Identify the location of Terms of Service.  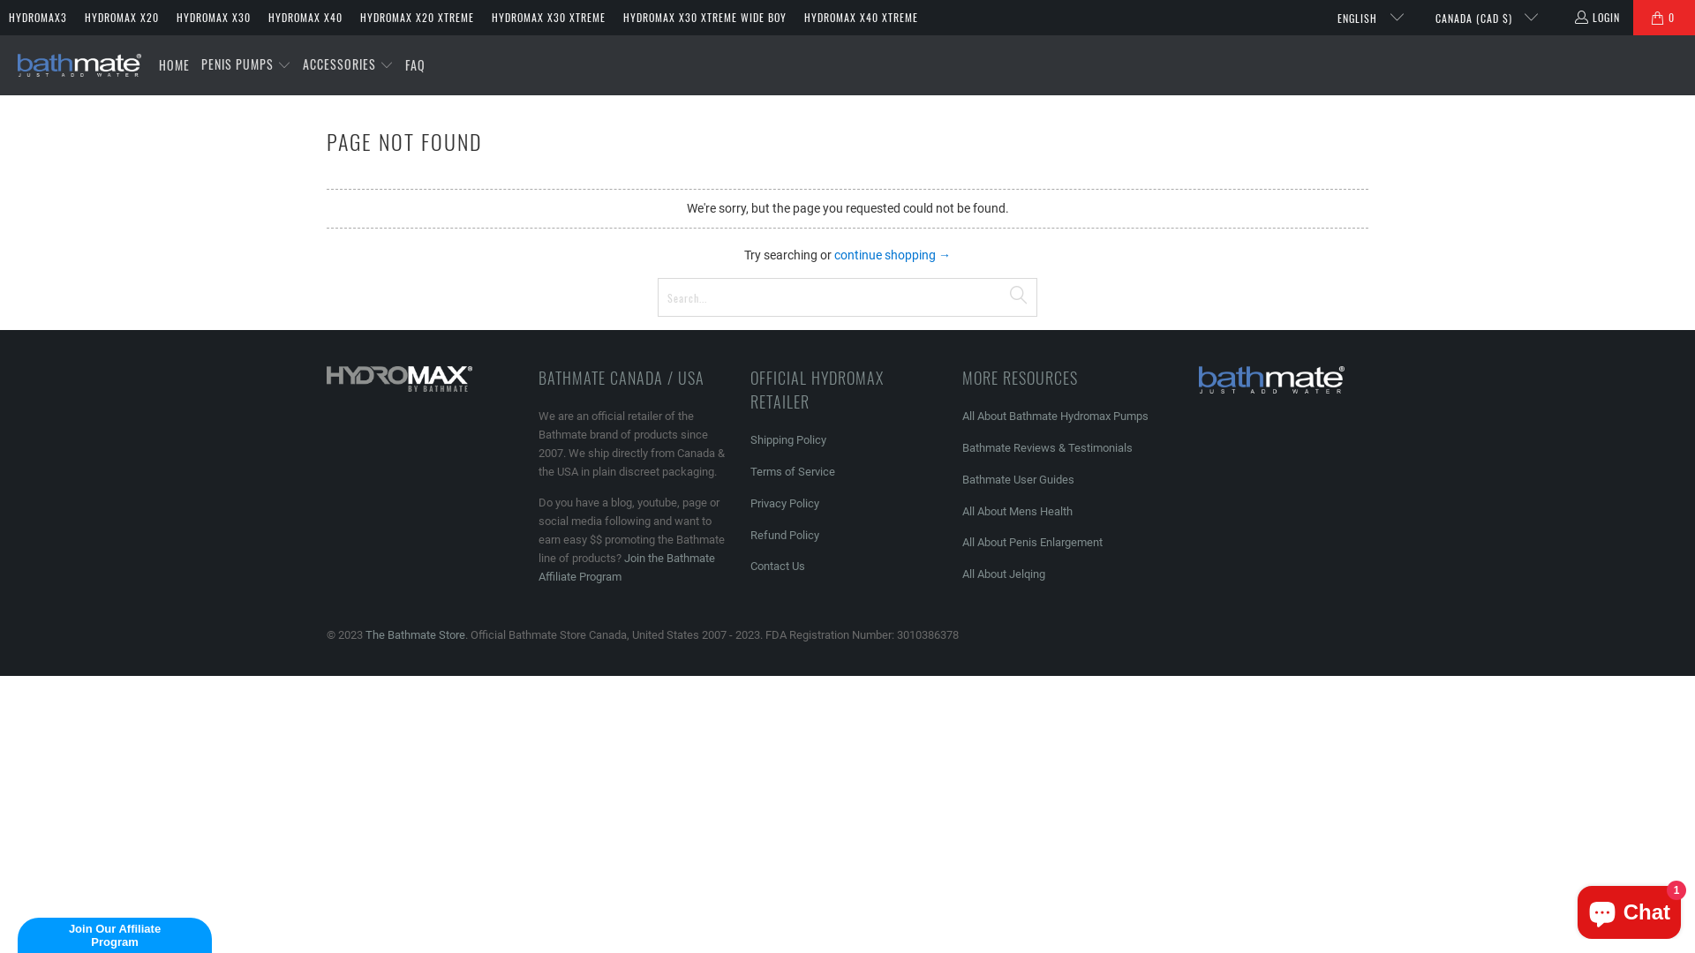
(793, 471).